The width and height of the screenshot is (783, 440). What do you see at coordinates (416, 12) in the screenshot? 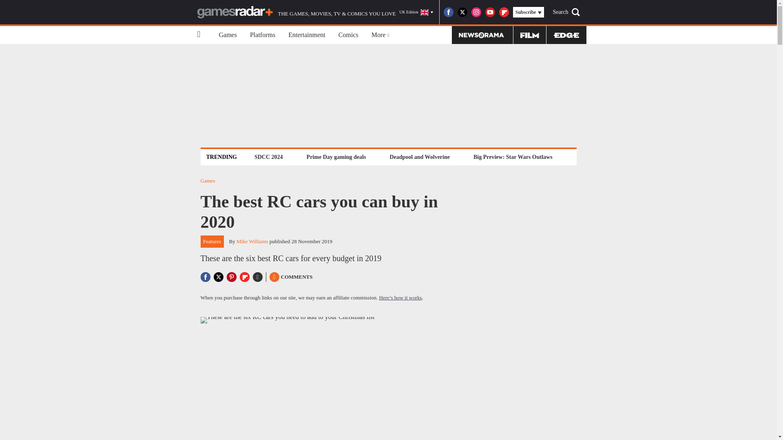
I see `UK Edition` at bounding box center [416, 12].